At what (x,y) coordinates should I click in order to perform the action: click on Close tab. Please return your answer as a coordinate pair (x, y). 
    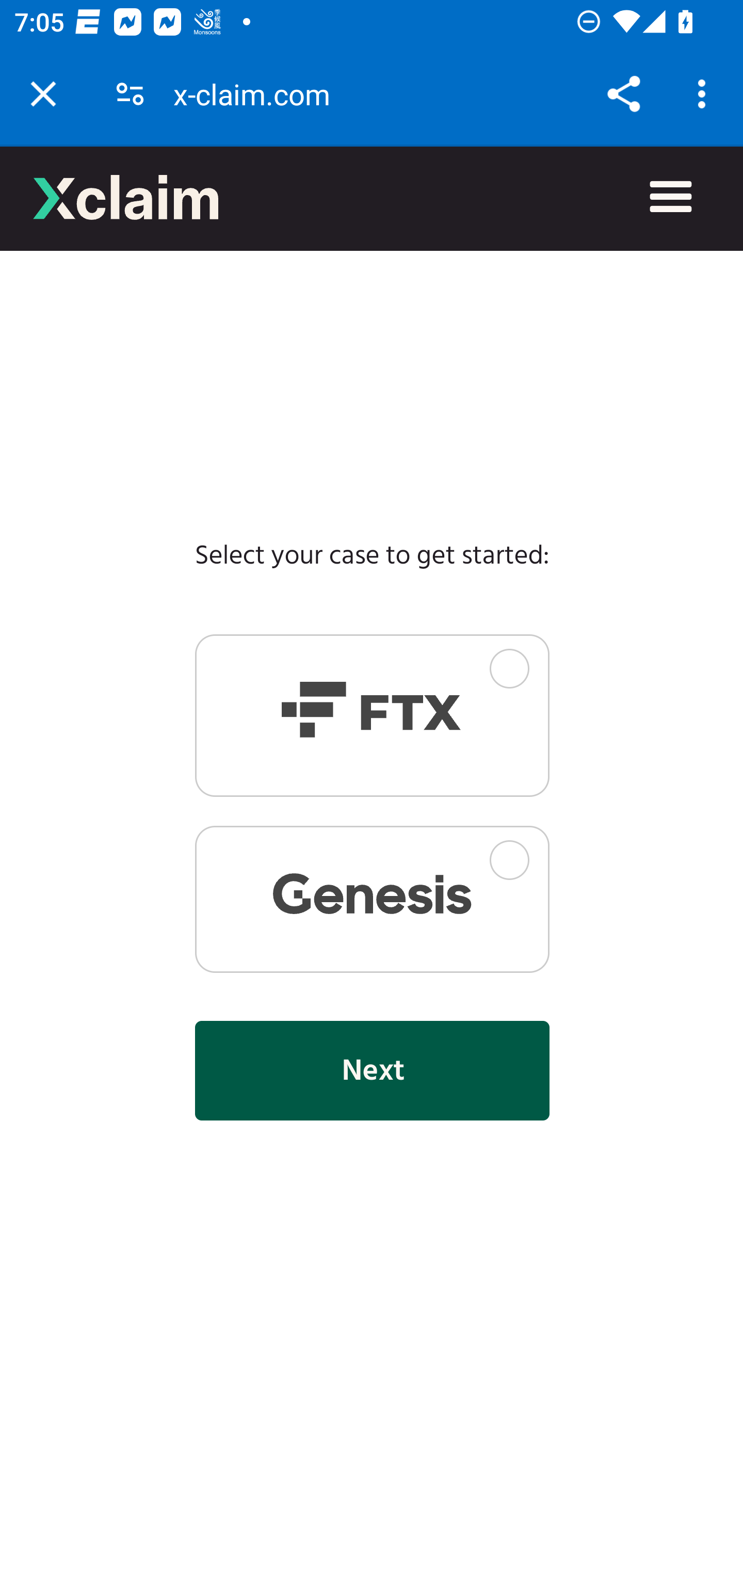
    Looking at the image, I should click on (43, 94).